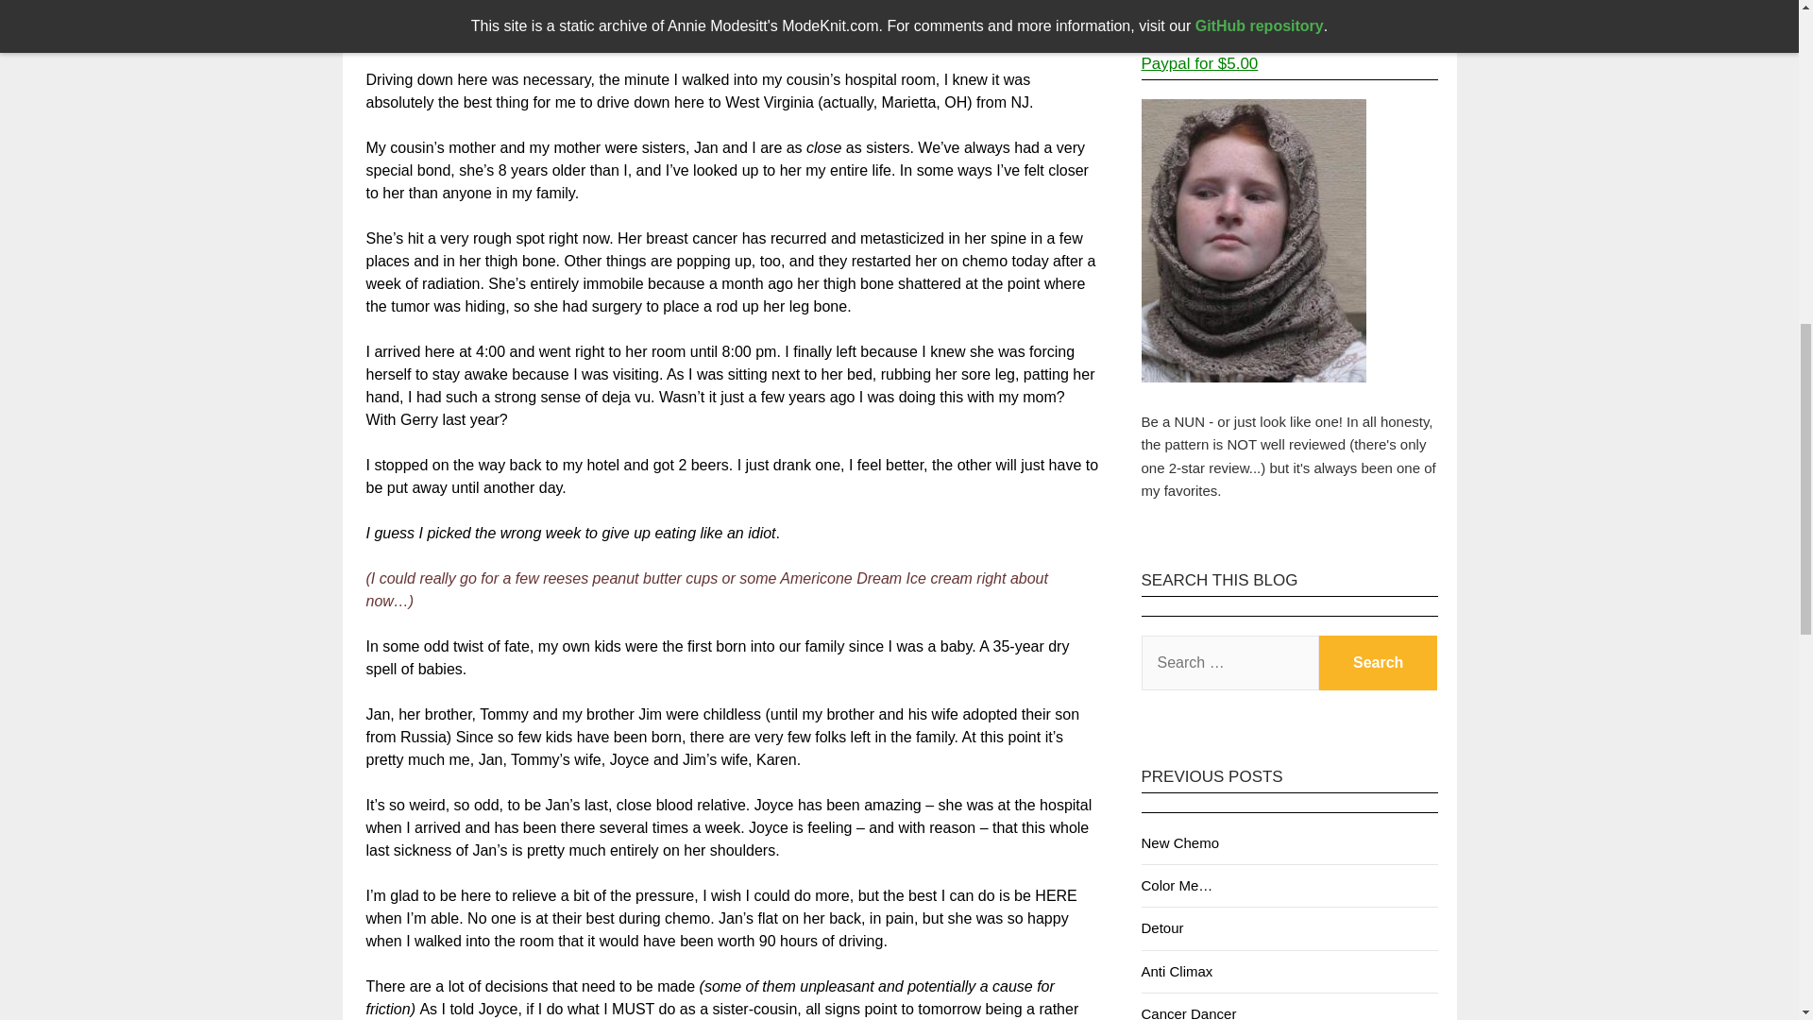 The image size is (1813, 1020). I want to click on New Chemo, so click(1178, 842).